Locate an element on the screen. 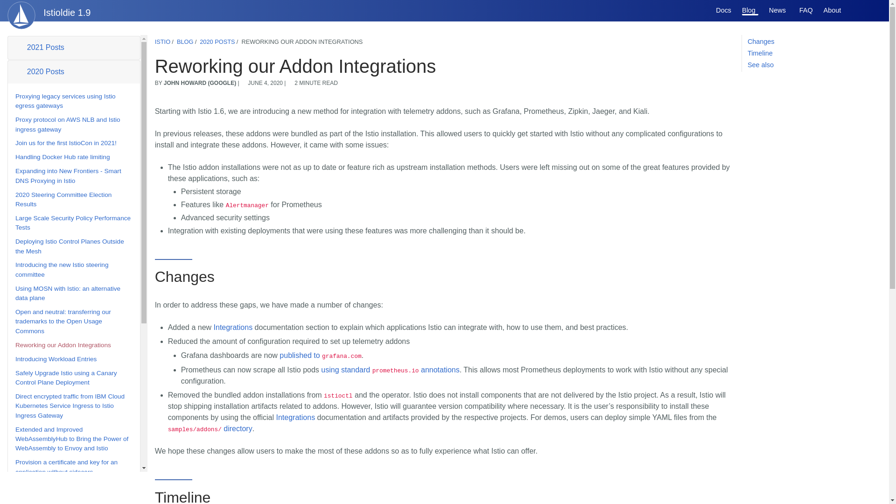 The width and height of the screenshot is (896, 504). Using MOSN with Istio: an alternative data plane is located at coordinates (67, 293).